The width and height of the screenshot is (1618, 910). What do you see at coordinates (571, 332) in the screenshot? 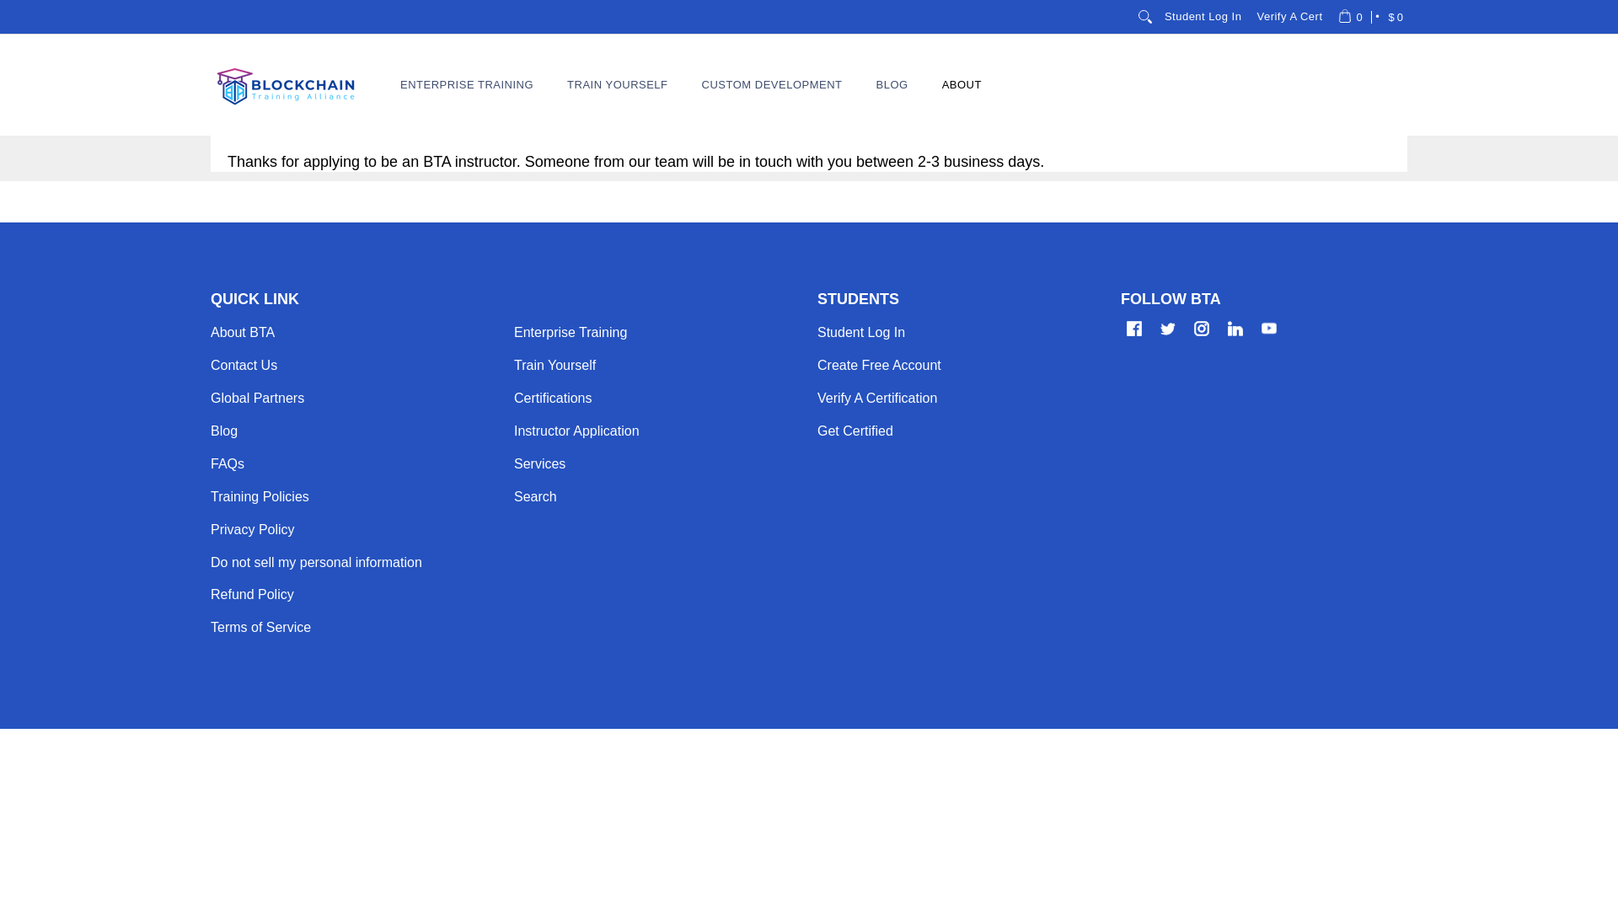
I see `Enterprise Training` at bounding box center [571, 332].